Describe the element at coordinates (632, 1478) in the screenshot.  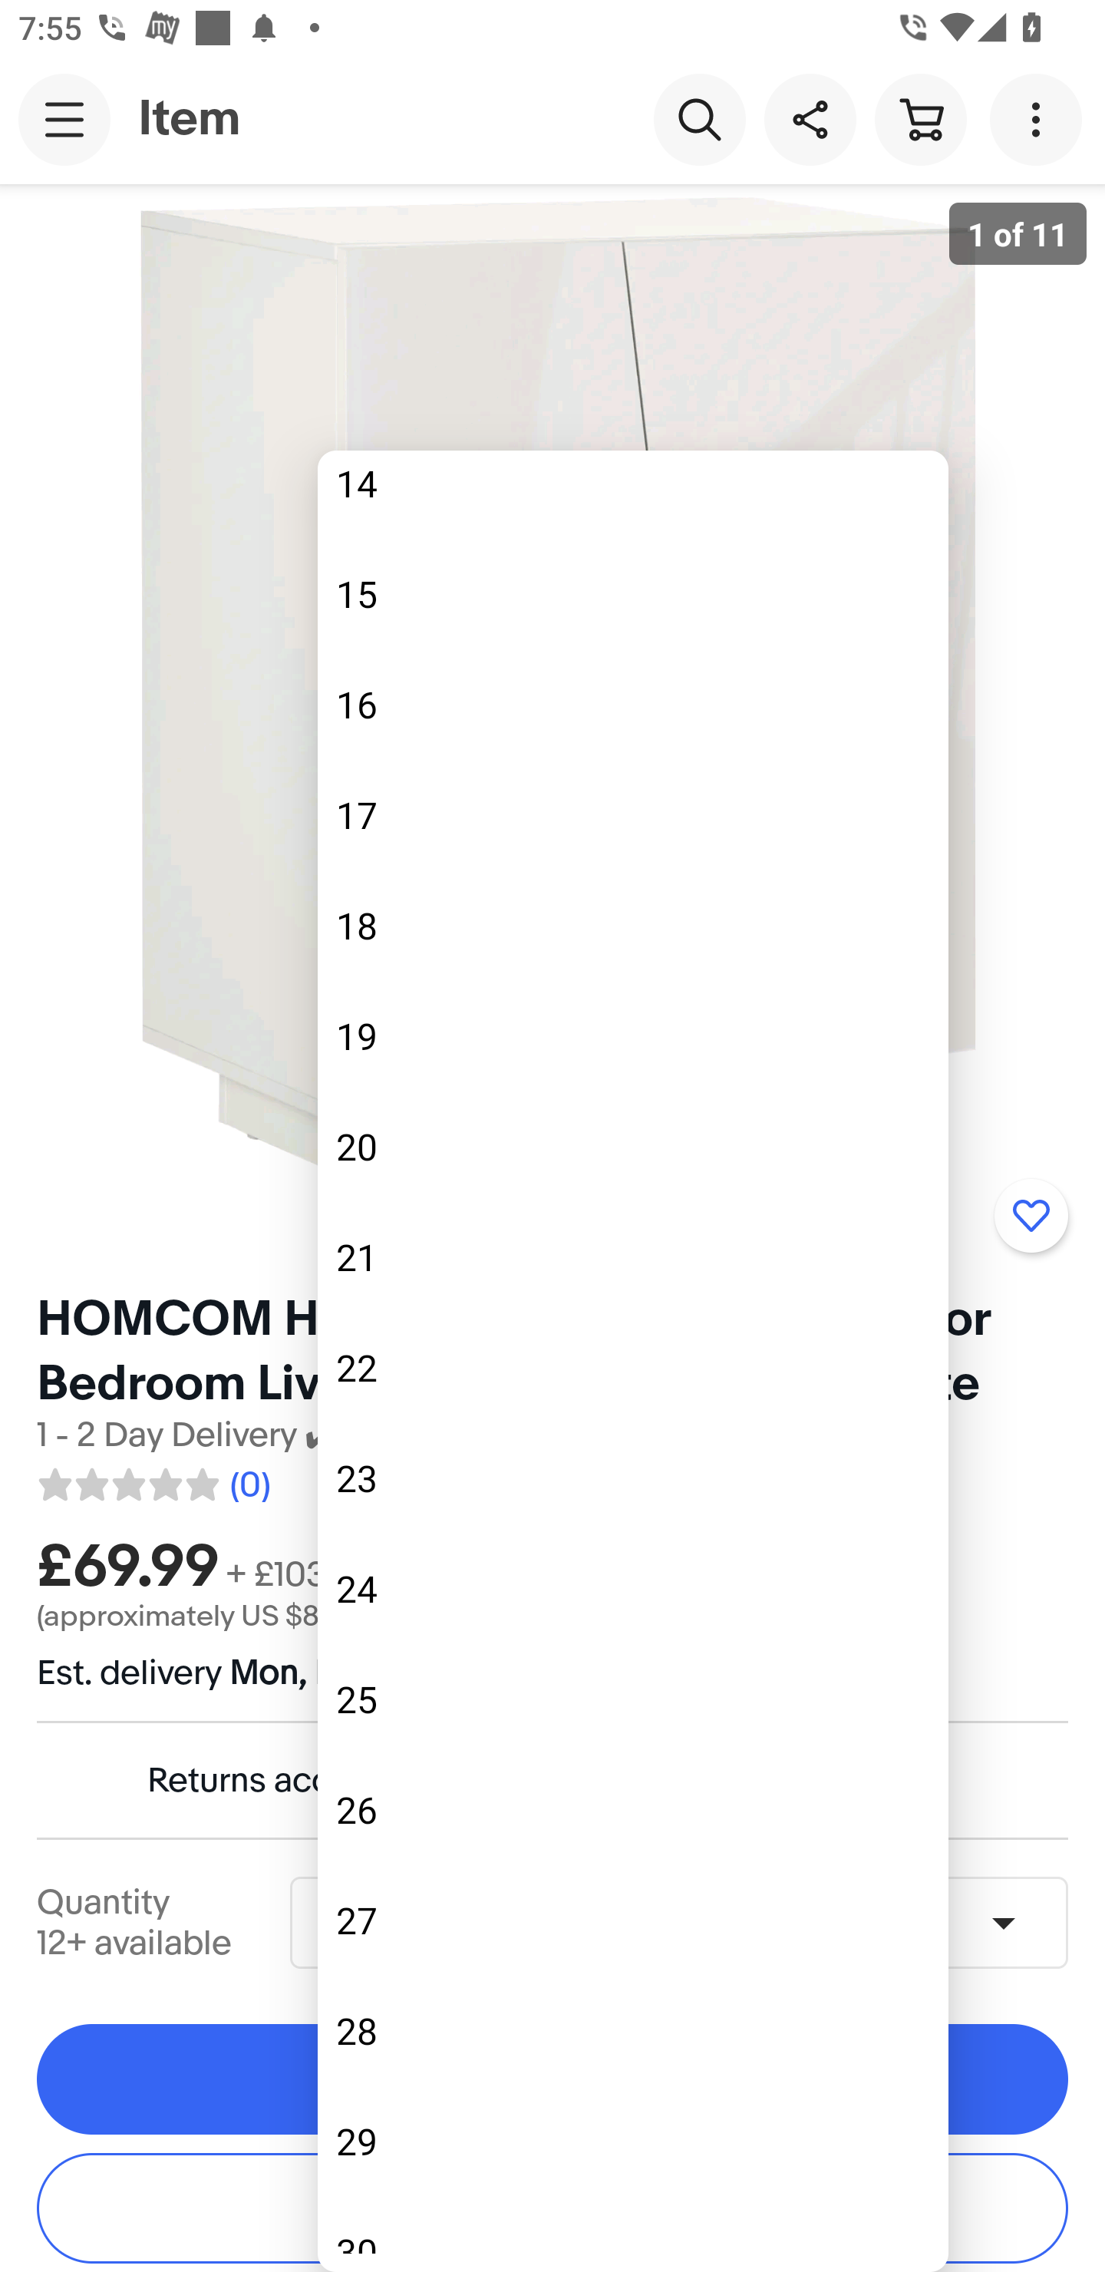
I see `23` at that location.